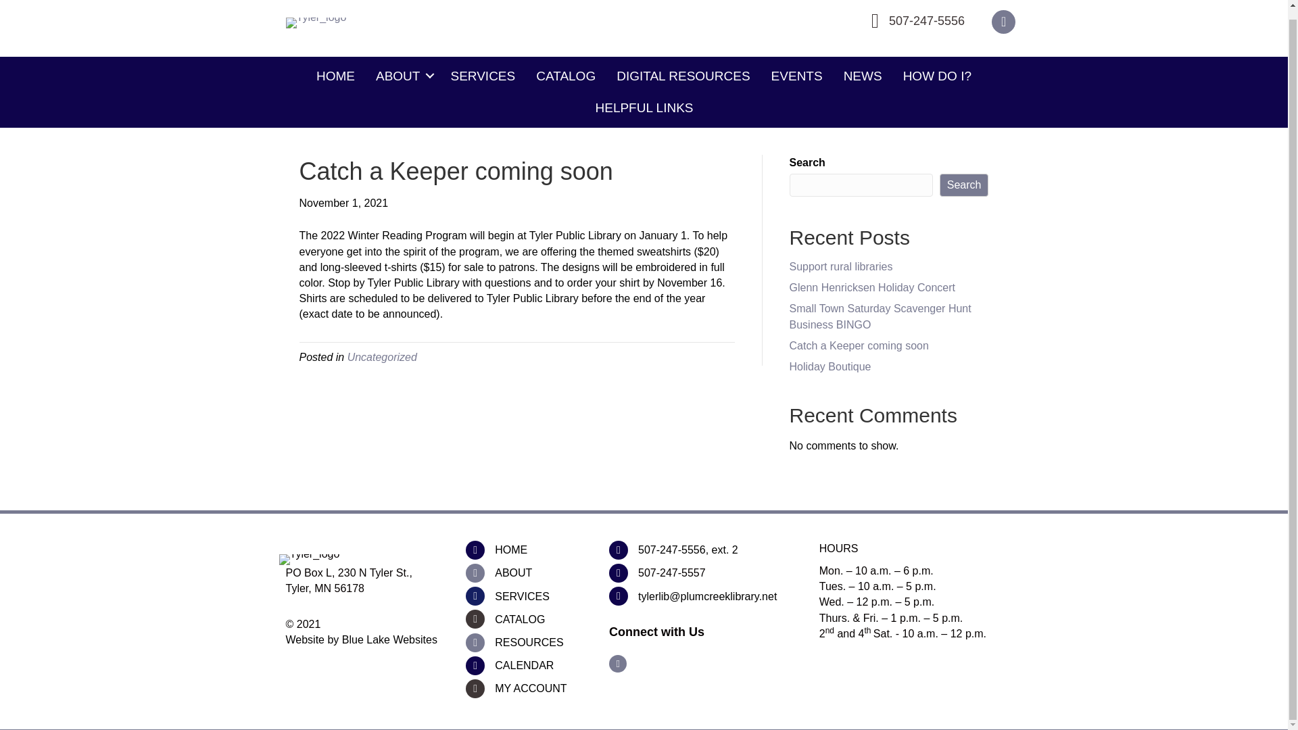 The height and width of the screenshot is (730, 1298). What do you see at coordinates (524, 665) in the screenshot?
I see `CALENDAR` at bounding box center [524, 665].